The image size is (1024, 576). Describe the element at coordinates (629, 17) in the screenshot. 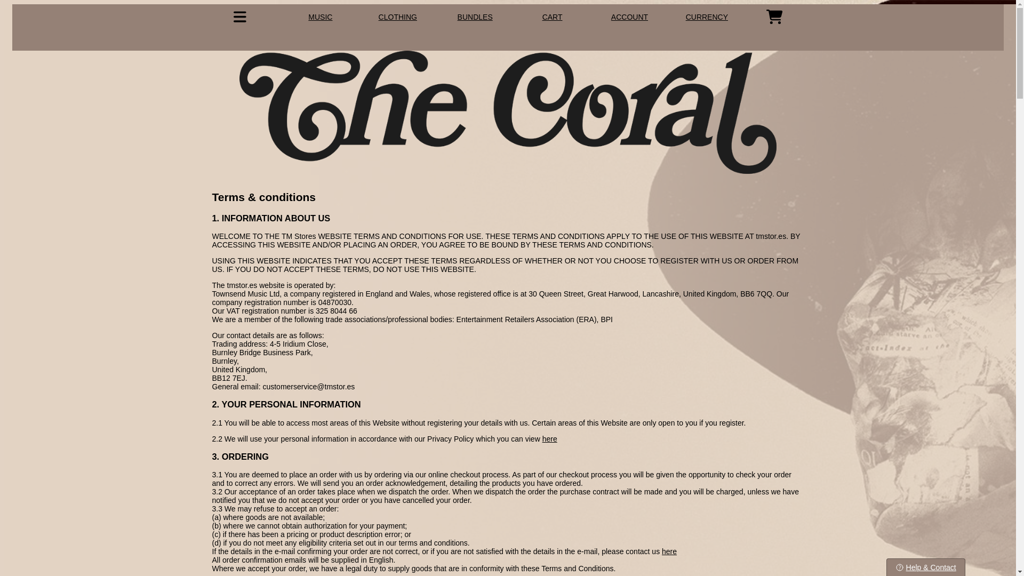

I see `ACCOUNT` at that location.